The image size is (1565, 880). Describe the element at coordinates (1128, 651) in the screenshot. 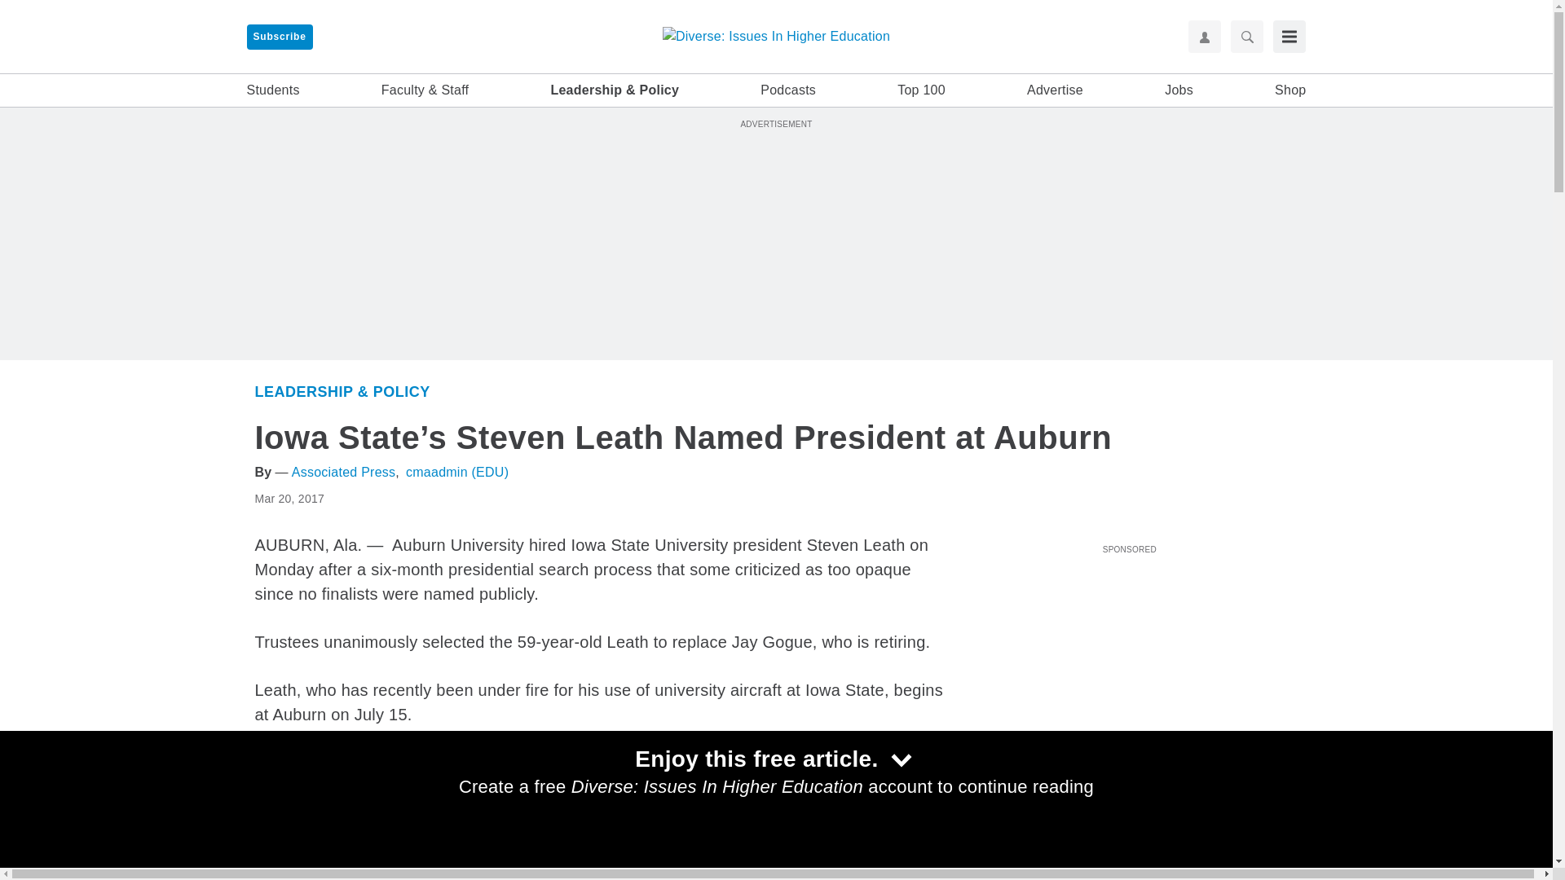

I see `Youtube Player` at that location.